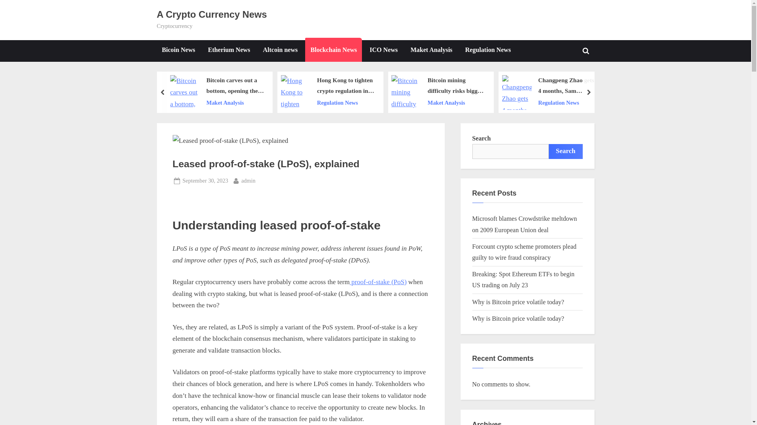  Describe the element at coordinates (456, 103) in the screenshot. I see `Maket Analysis` at that location.